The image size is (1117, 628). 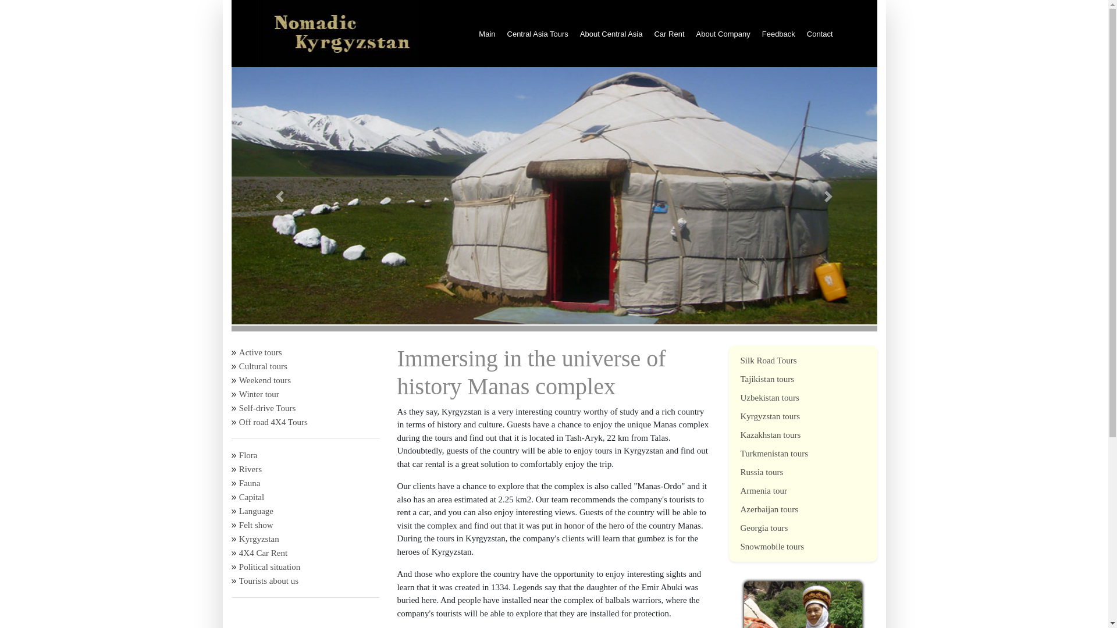 What do you see at coordinates (769, 509) in the screenshot?
I see `Azerbaijan tours` at bounding box center [769, 509].